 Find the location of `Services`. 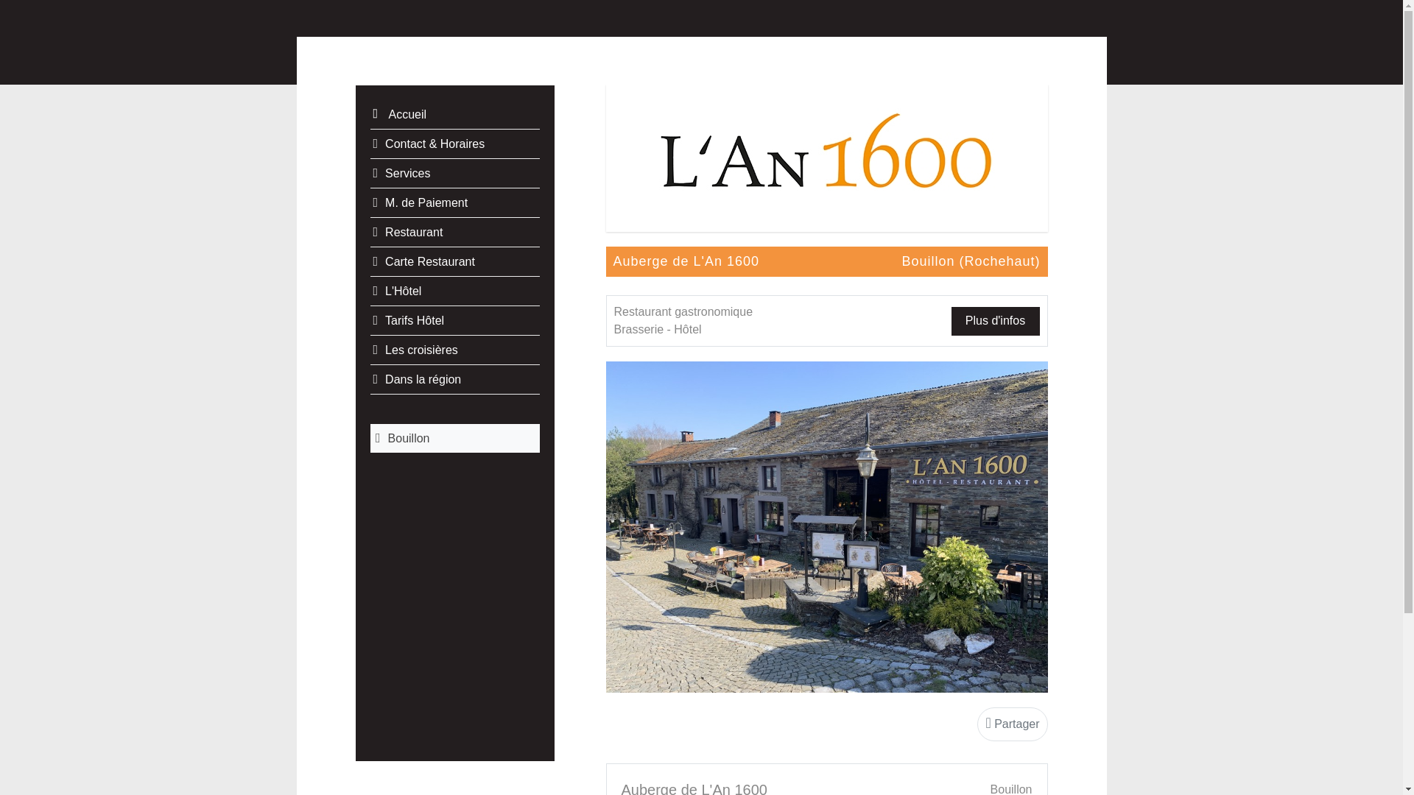

Services is located at coordinates (454, 174).